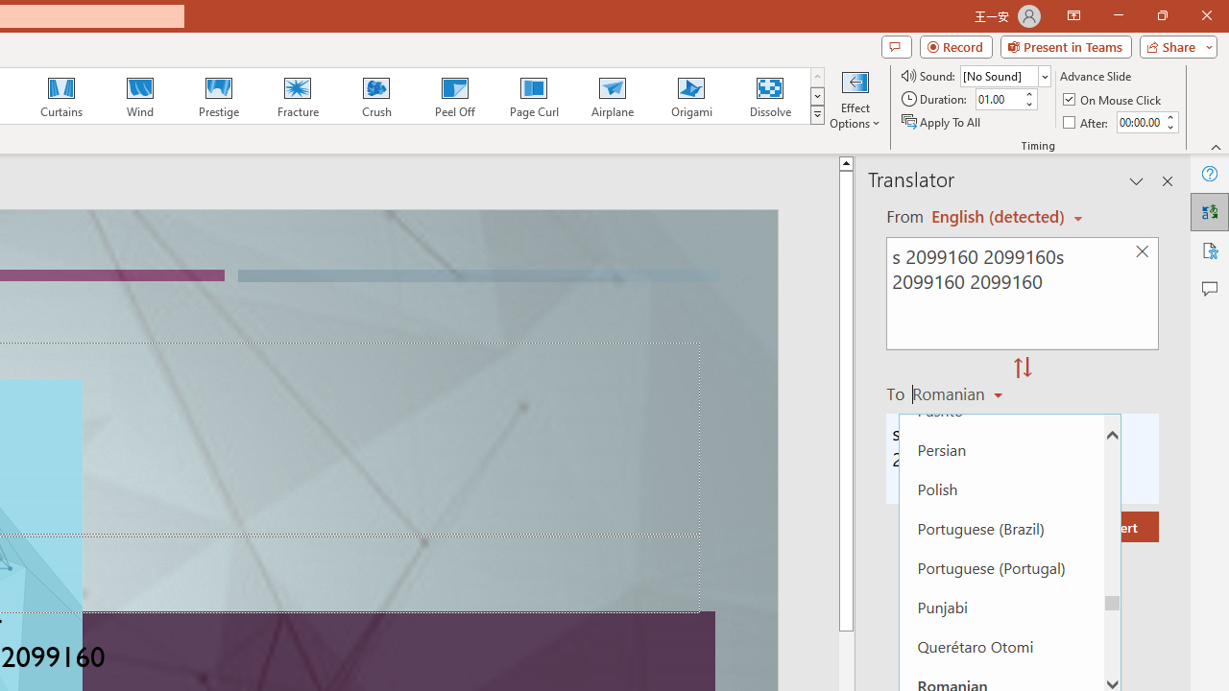 This screenshot has height=691, width=1229. Describe the element at coordinates (1139, 122) in the screenshot. I see `After` at that location.